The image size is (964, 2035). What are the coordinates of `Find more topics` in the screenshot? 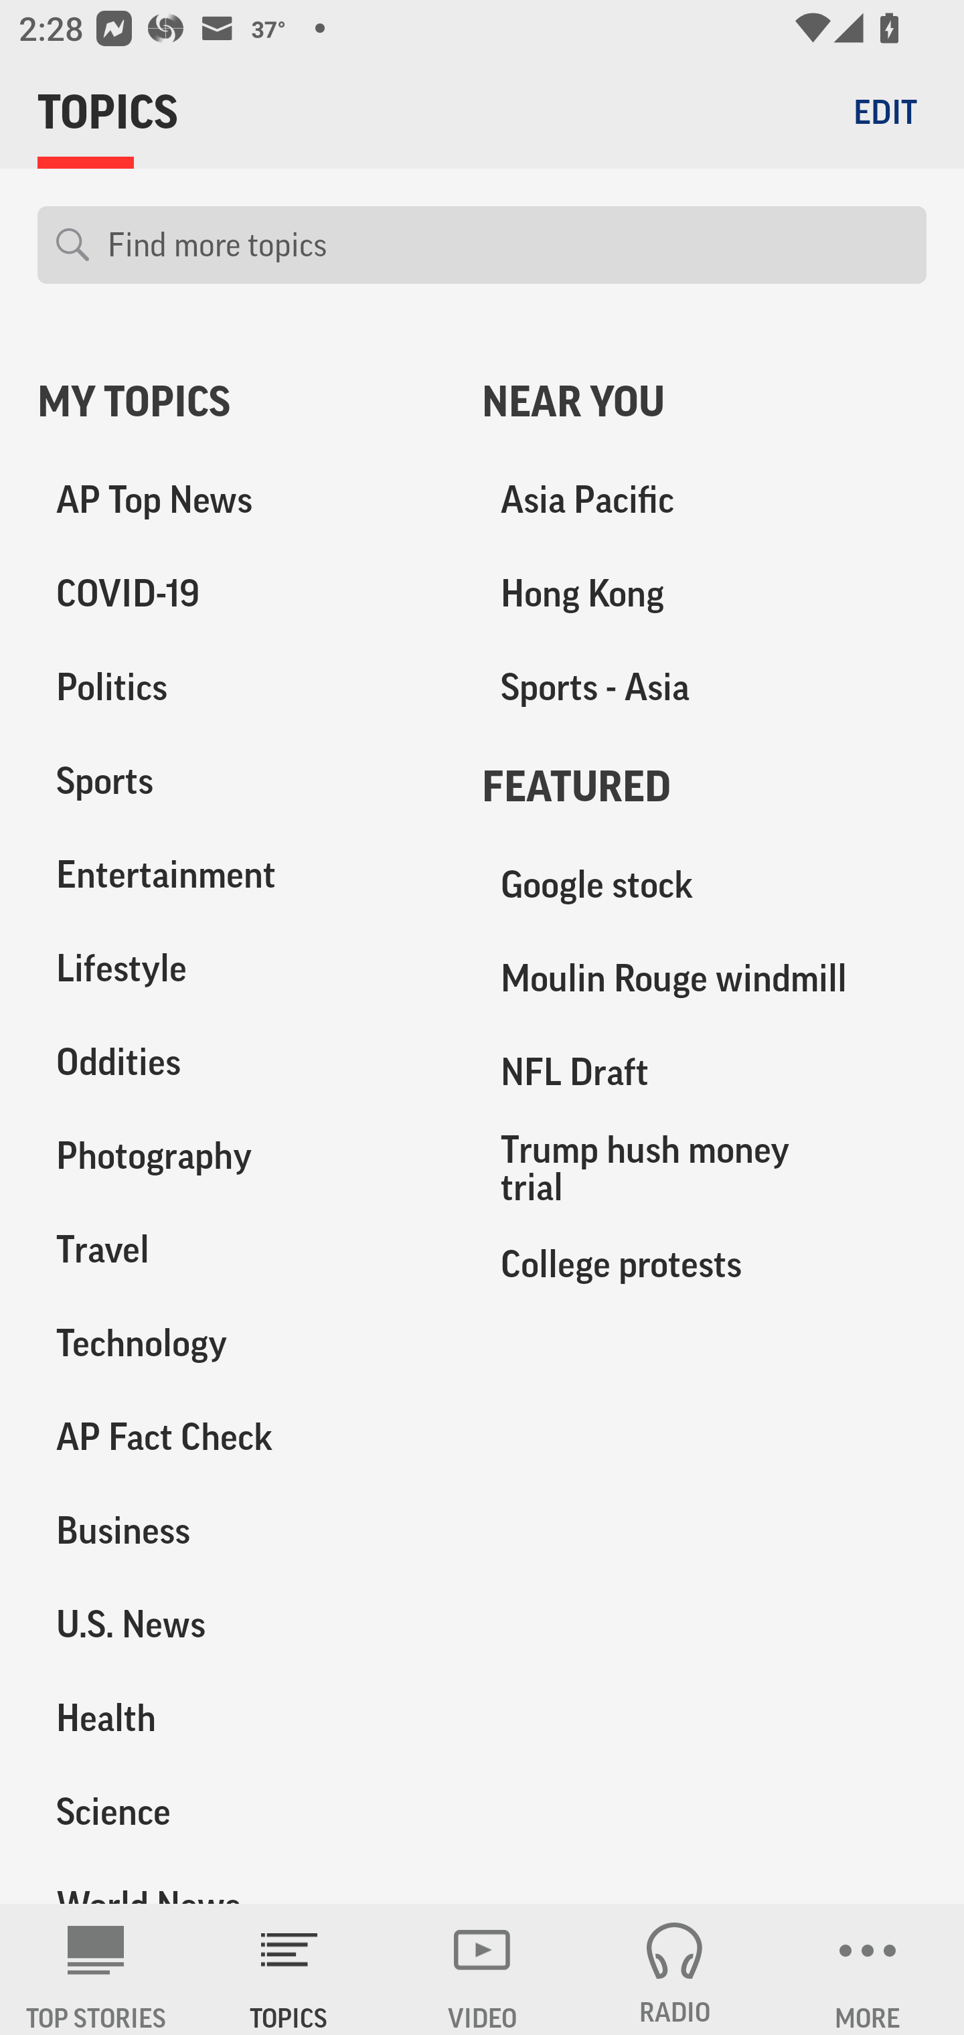 It's located at (507, 245).